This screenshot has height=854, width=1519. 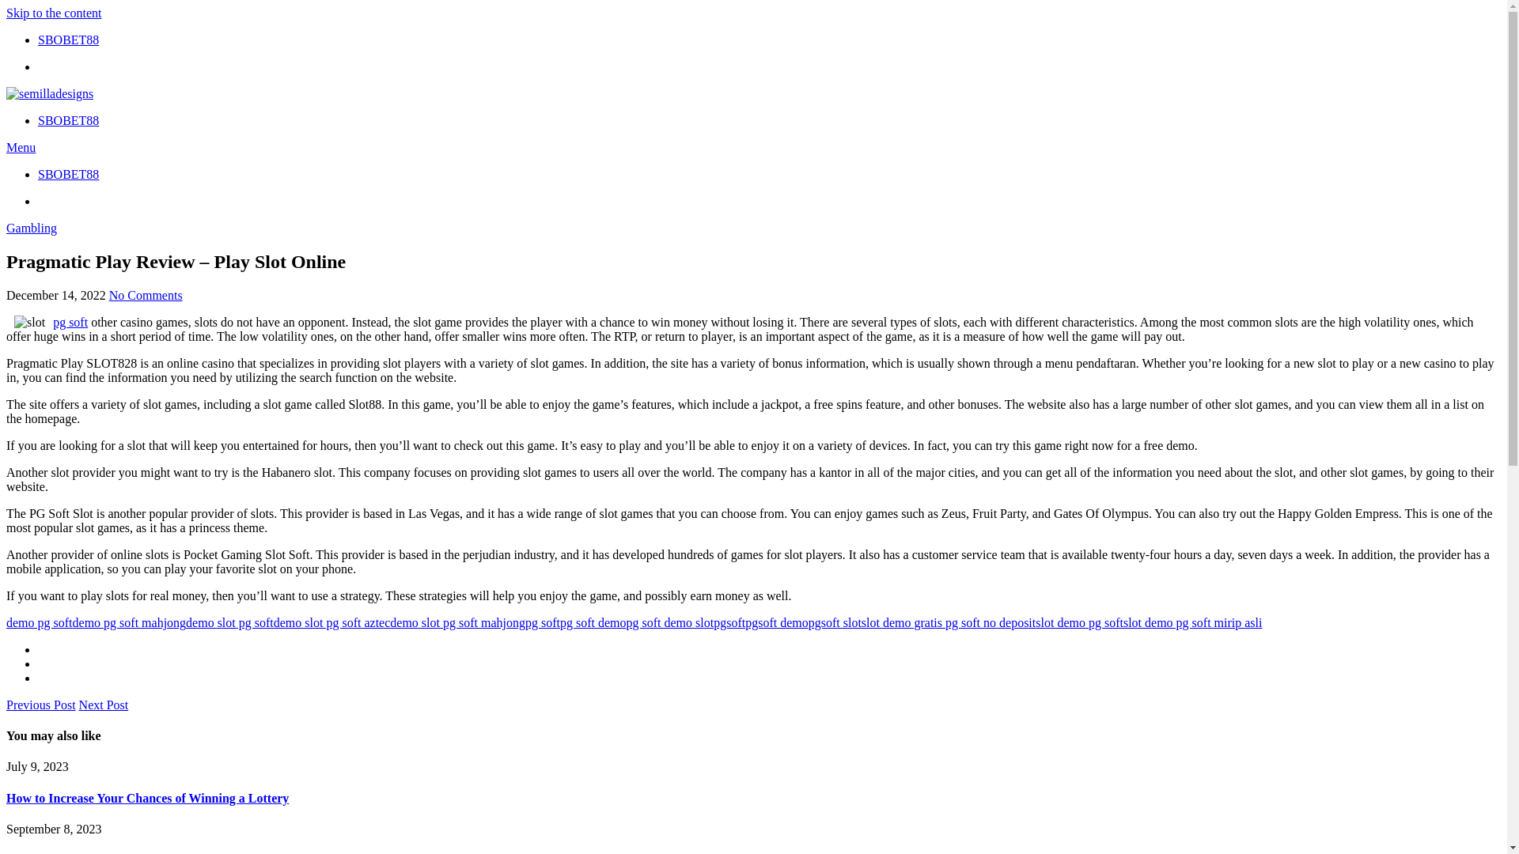 What do you see at coordinates (70, 321) in the screenshot?
I see `pg soft` at bounding box center [70, 321].